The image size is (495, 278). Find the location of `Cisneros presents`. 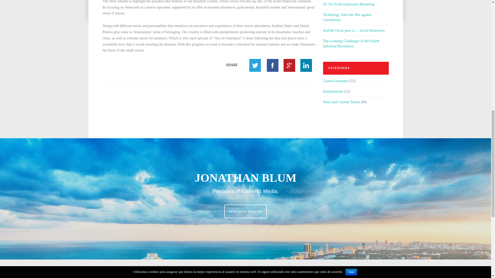

Cisneros presents is located at coordinates (335, 81).